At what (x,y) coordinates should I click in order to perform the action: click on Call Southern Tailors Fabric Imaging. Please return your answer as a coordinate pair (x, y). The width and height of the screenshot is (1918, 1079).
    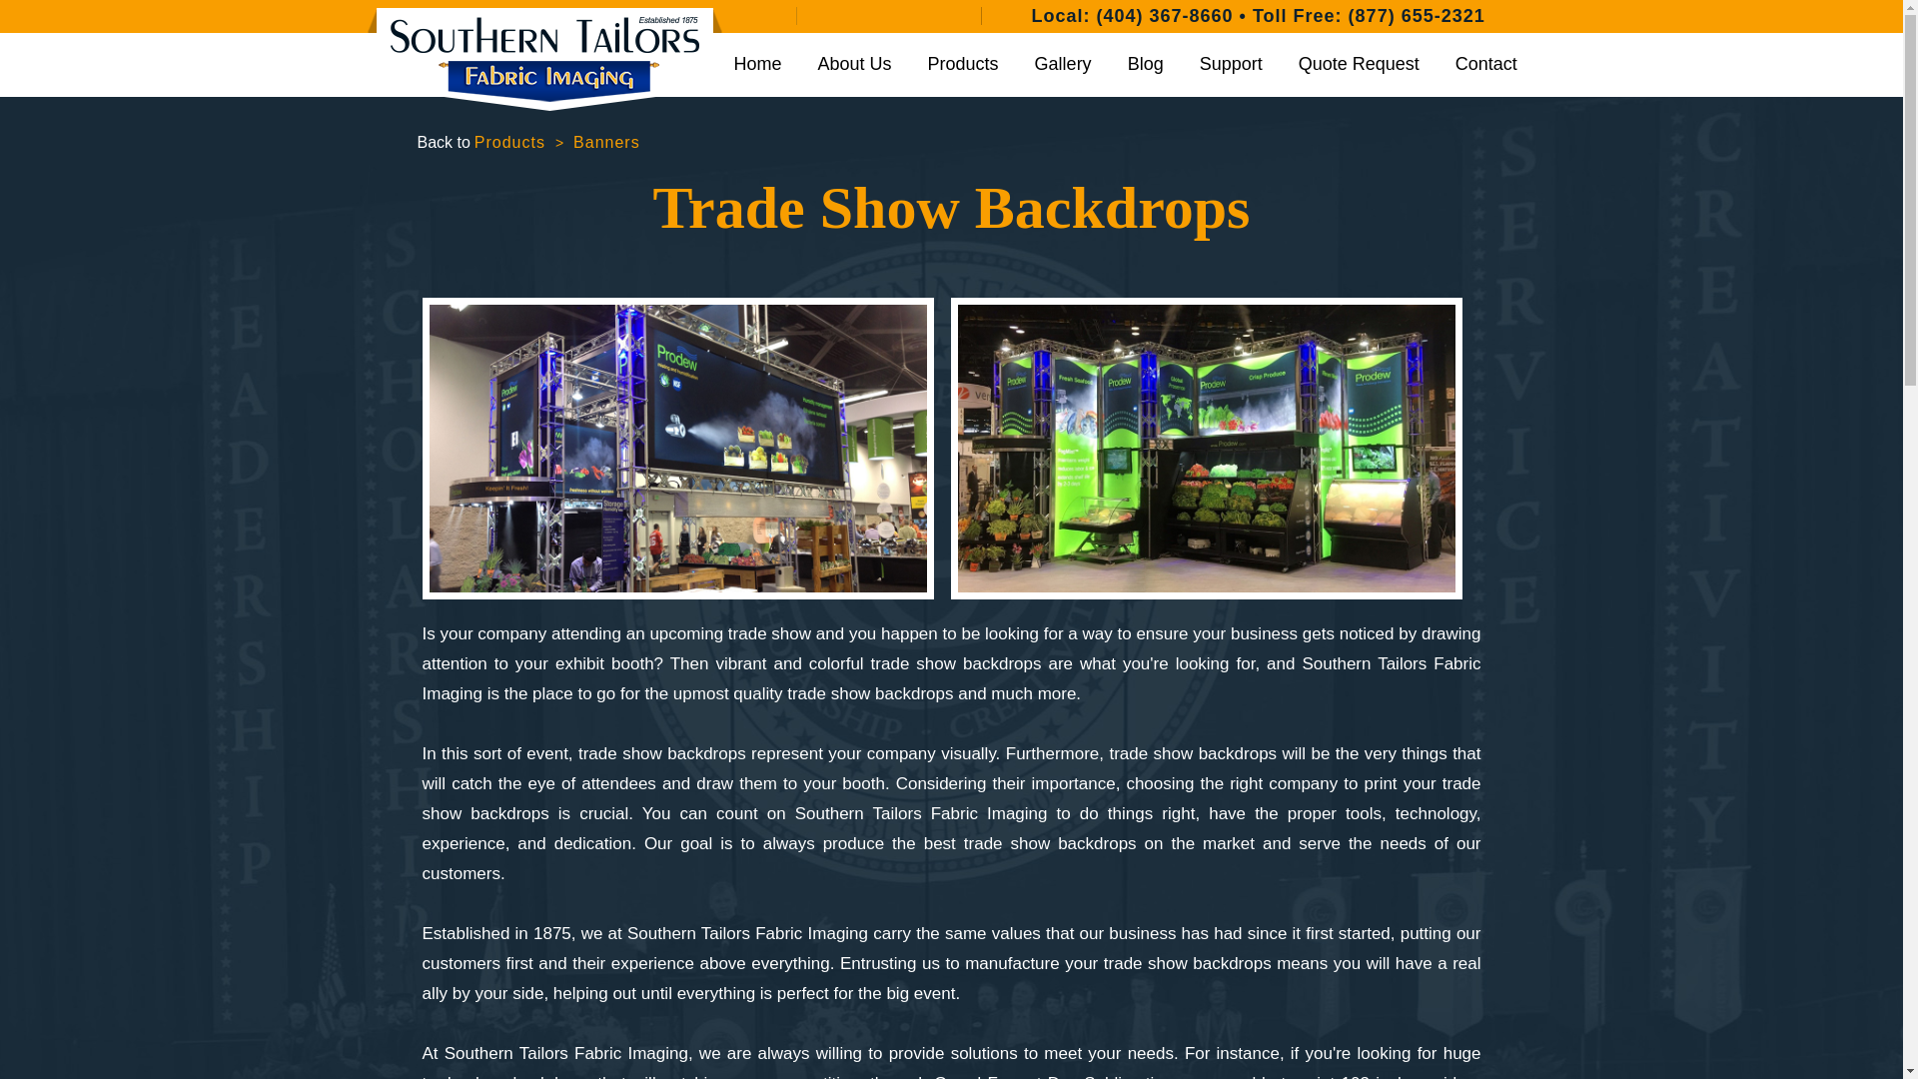
    Looking at the image, I should click on (1165, 16).